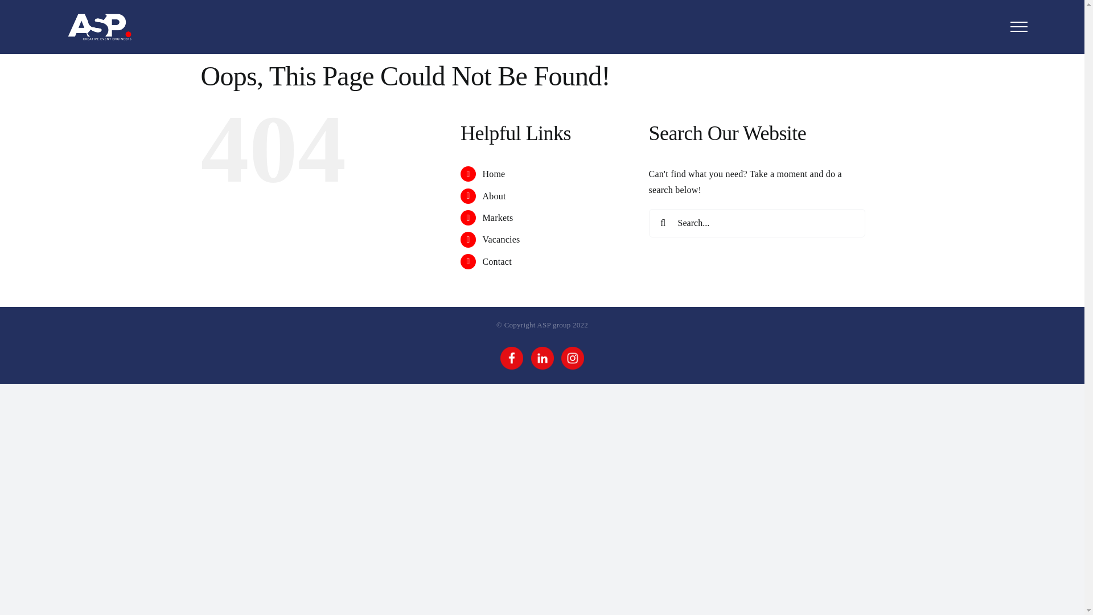 This screenshot has height=615, width=1093. What do you see at coordinates (496, 262) in the screenshot?
I see `Contact` at bounding box center [496, 262].